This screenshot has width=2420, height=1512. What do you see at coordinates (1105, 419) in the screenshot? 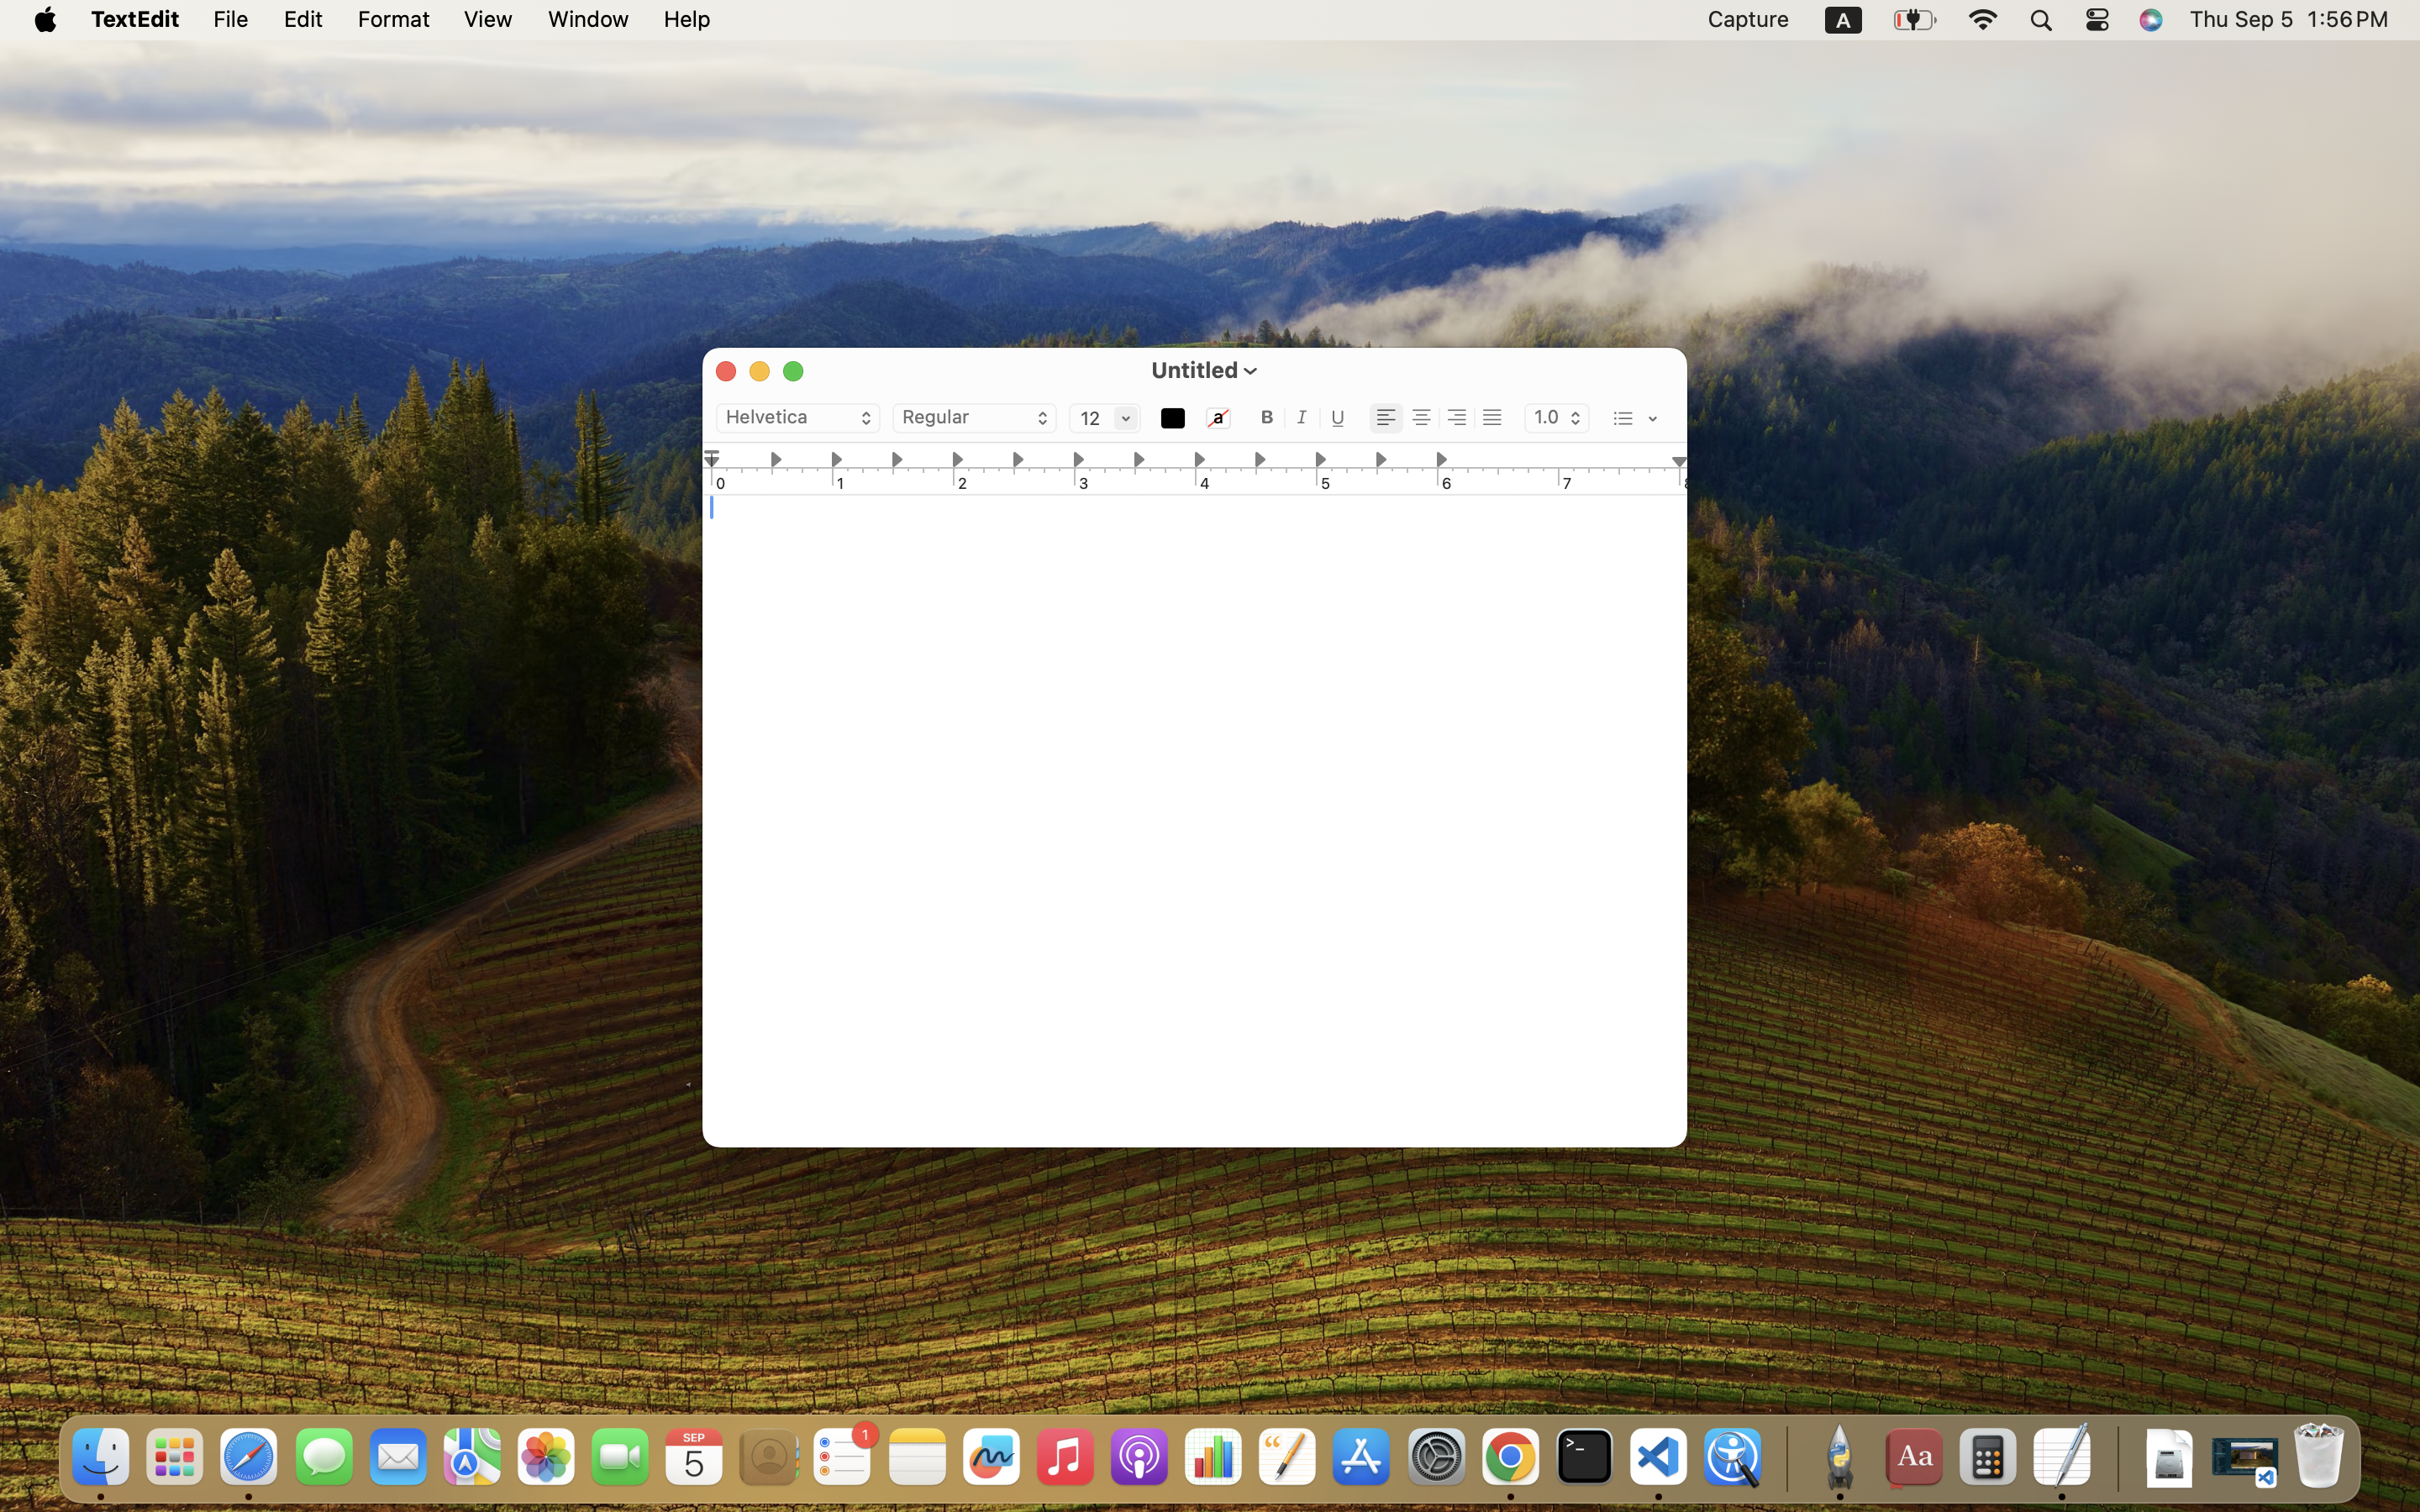
I see `12` at bounding box center [1105, 419].